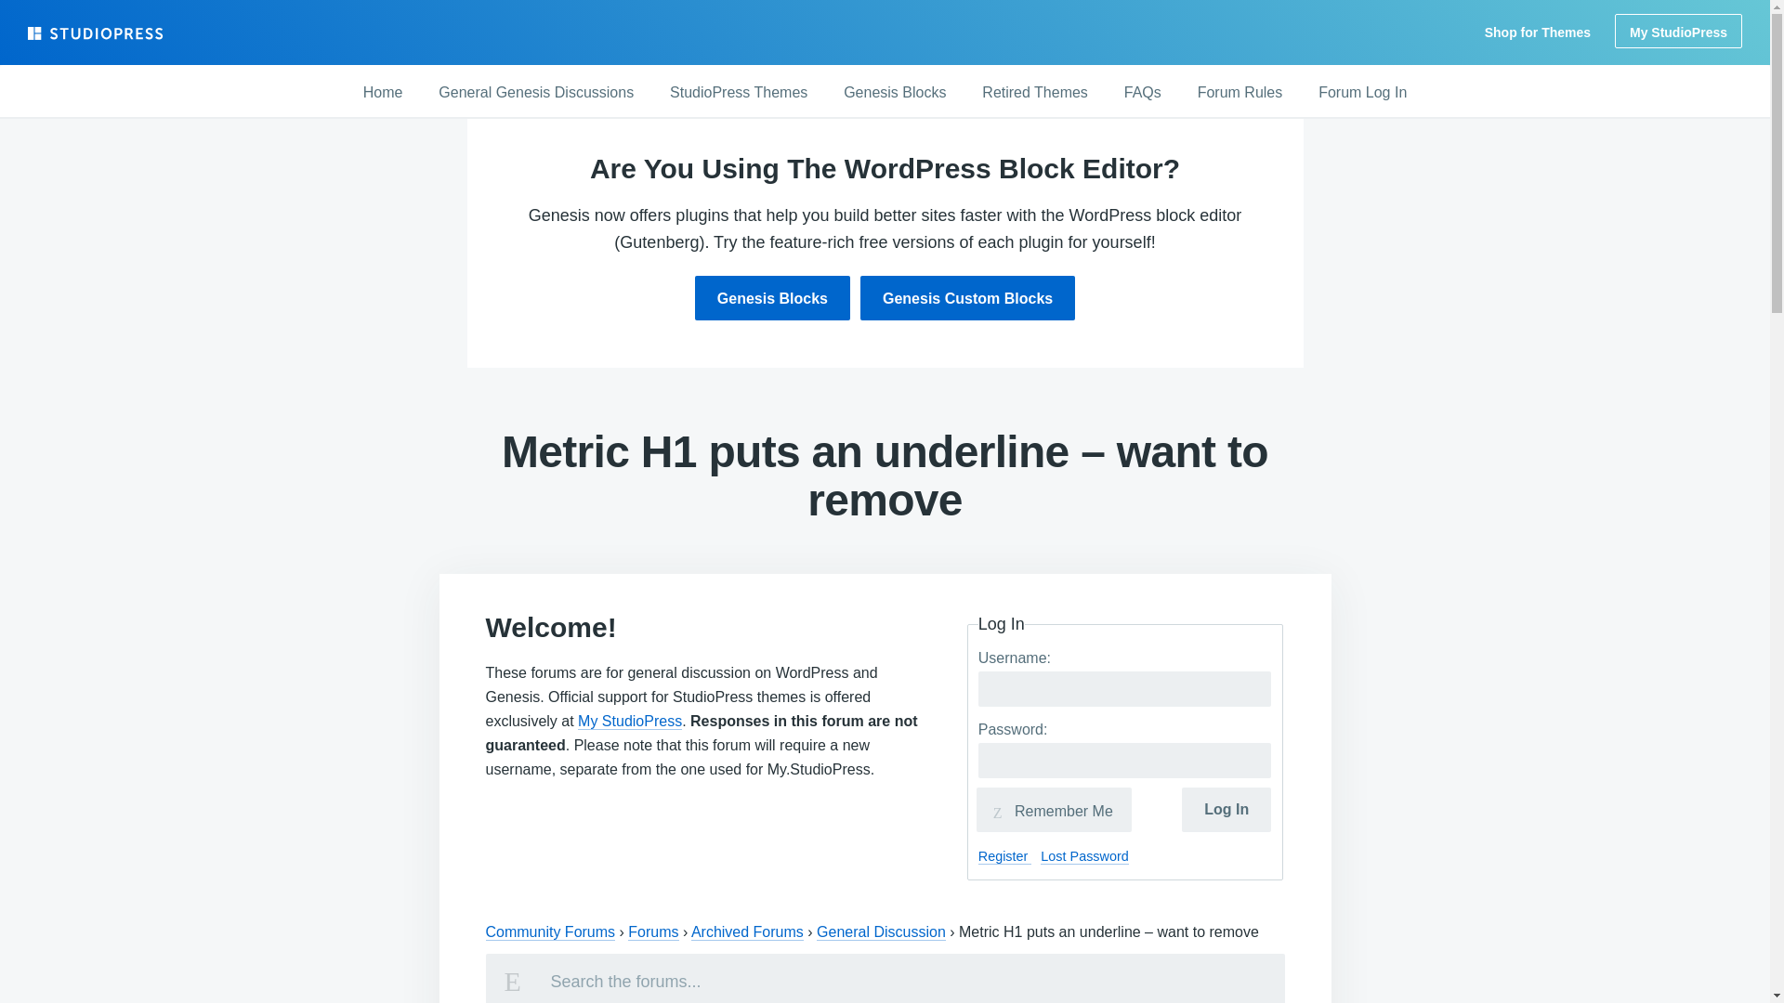 This screenshot has width=1784, height=1003. Describe the element at coordinates (630, 721) in the screenshot. I see `My StudioPress` at that location.